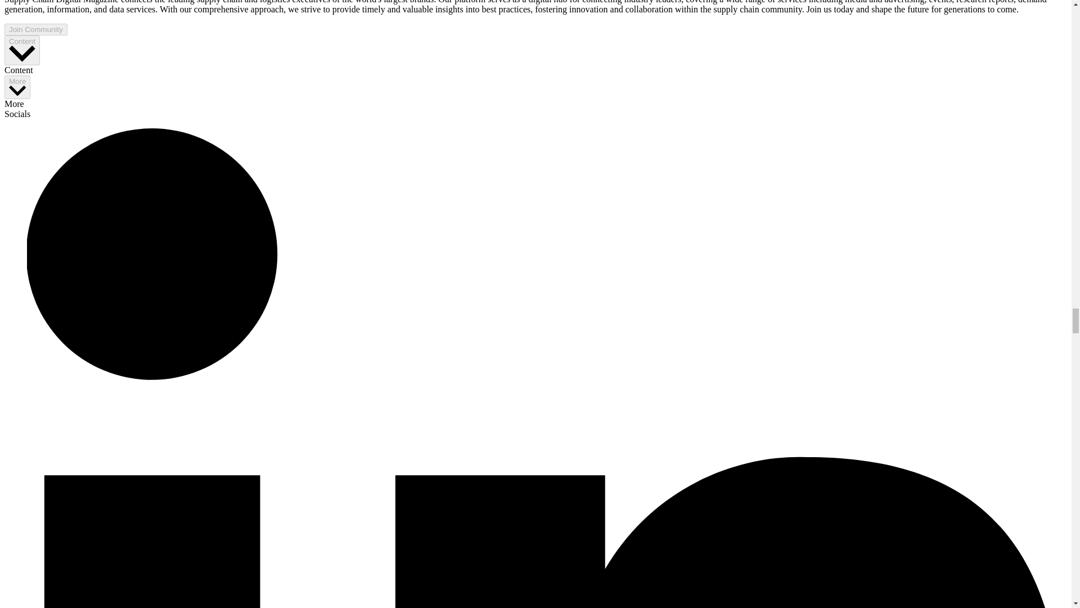 The width and height of the screenshot is (1080, 608). I want to click on Content, so click(22, 50).